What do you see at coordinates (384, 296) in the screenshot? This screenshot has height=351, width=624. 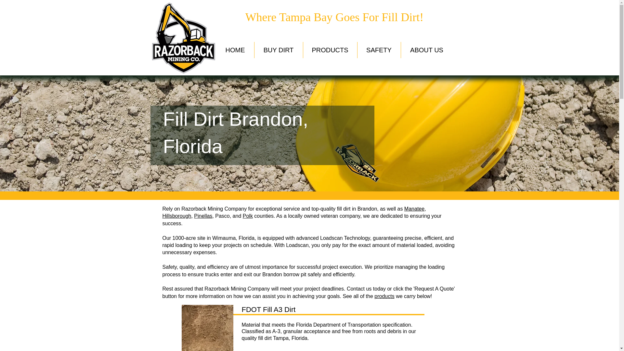 I see `products` at bounding box center [384, 296].